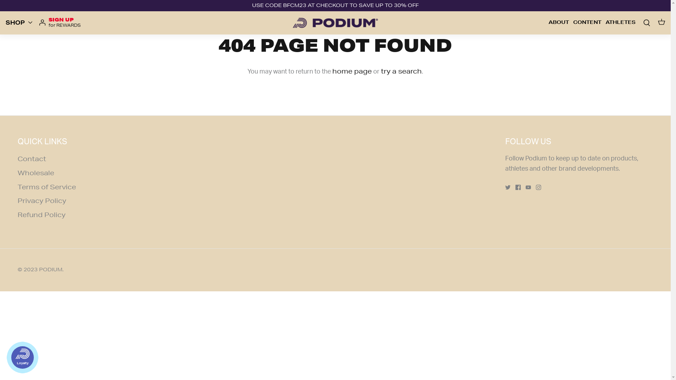 The image size is (676, 380). Describe the element at coordinates (352, 71) in the screenshot. I see `home page` at that location.